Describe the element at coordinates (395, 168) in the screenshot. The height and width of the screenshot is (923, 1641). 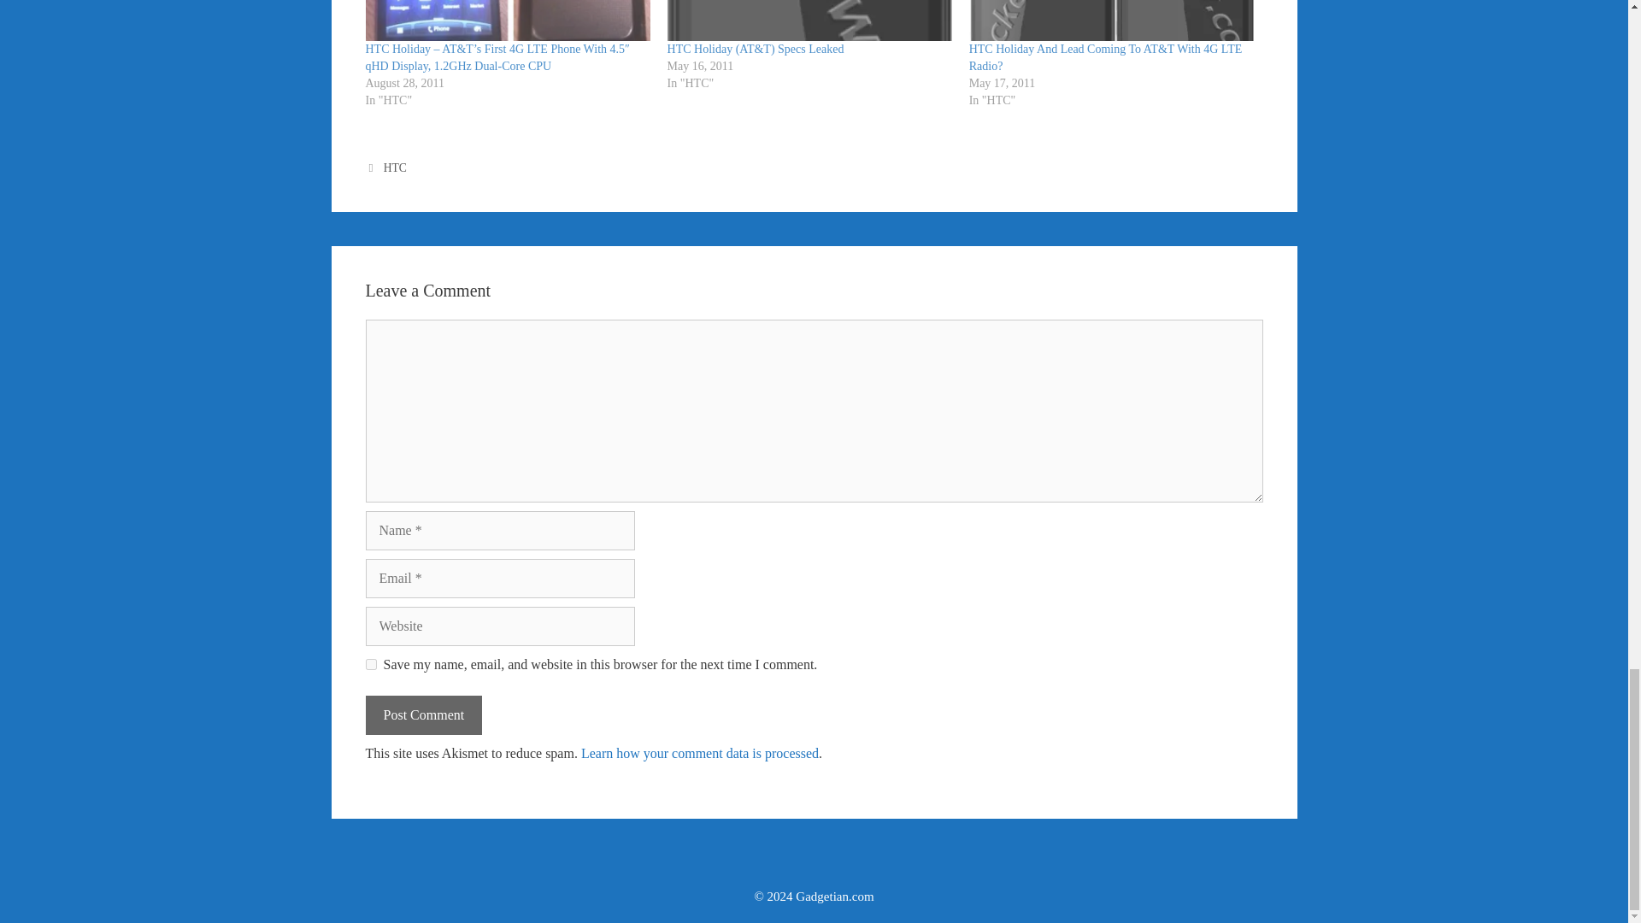
I see `HTC` at that location.